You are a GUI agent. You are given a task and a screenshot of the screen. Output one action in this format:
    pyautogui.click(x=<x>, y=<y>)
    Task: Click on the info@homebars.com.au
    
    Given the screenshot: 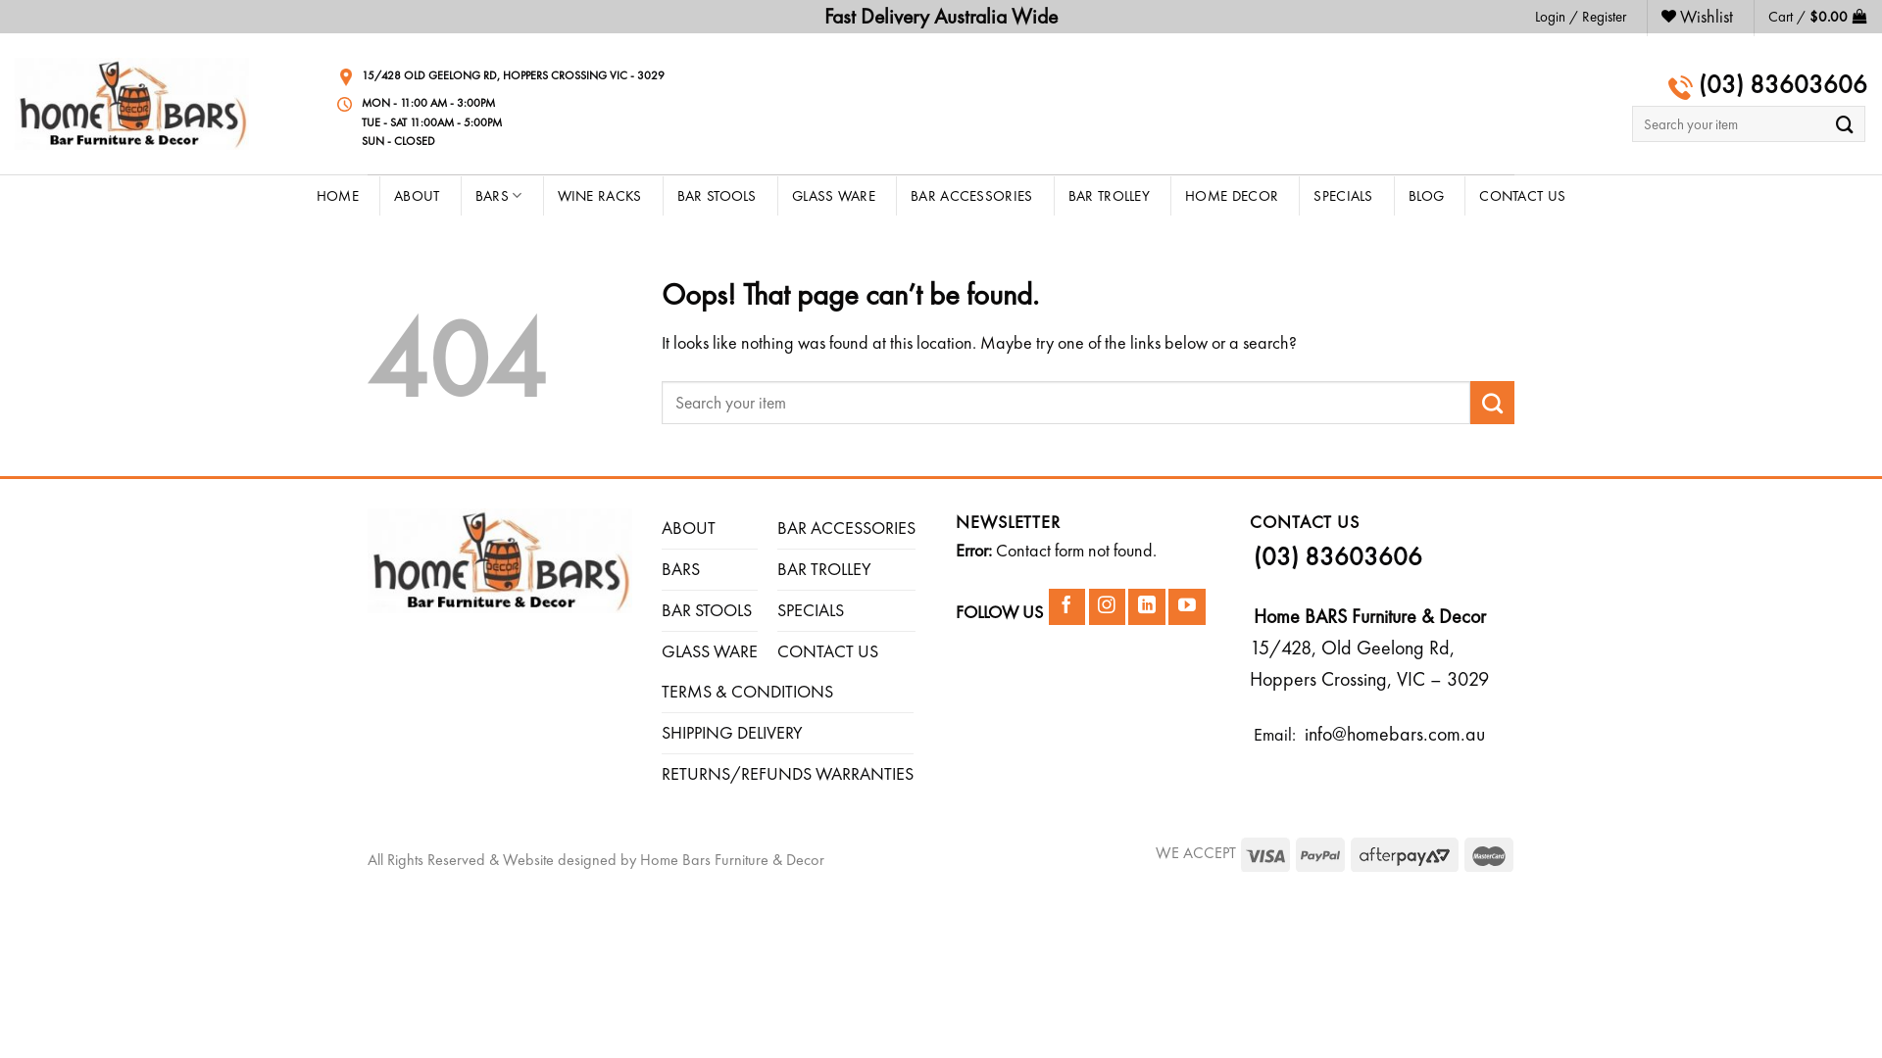 What is the action you would take?
    pyautogui.click(x=1392, y=734)
    